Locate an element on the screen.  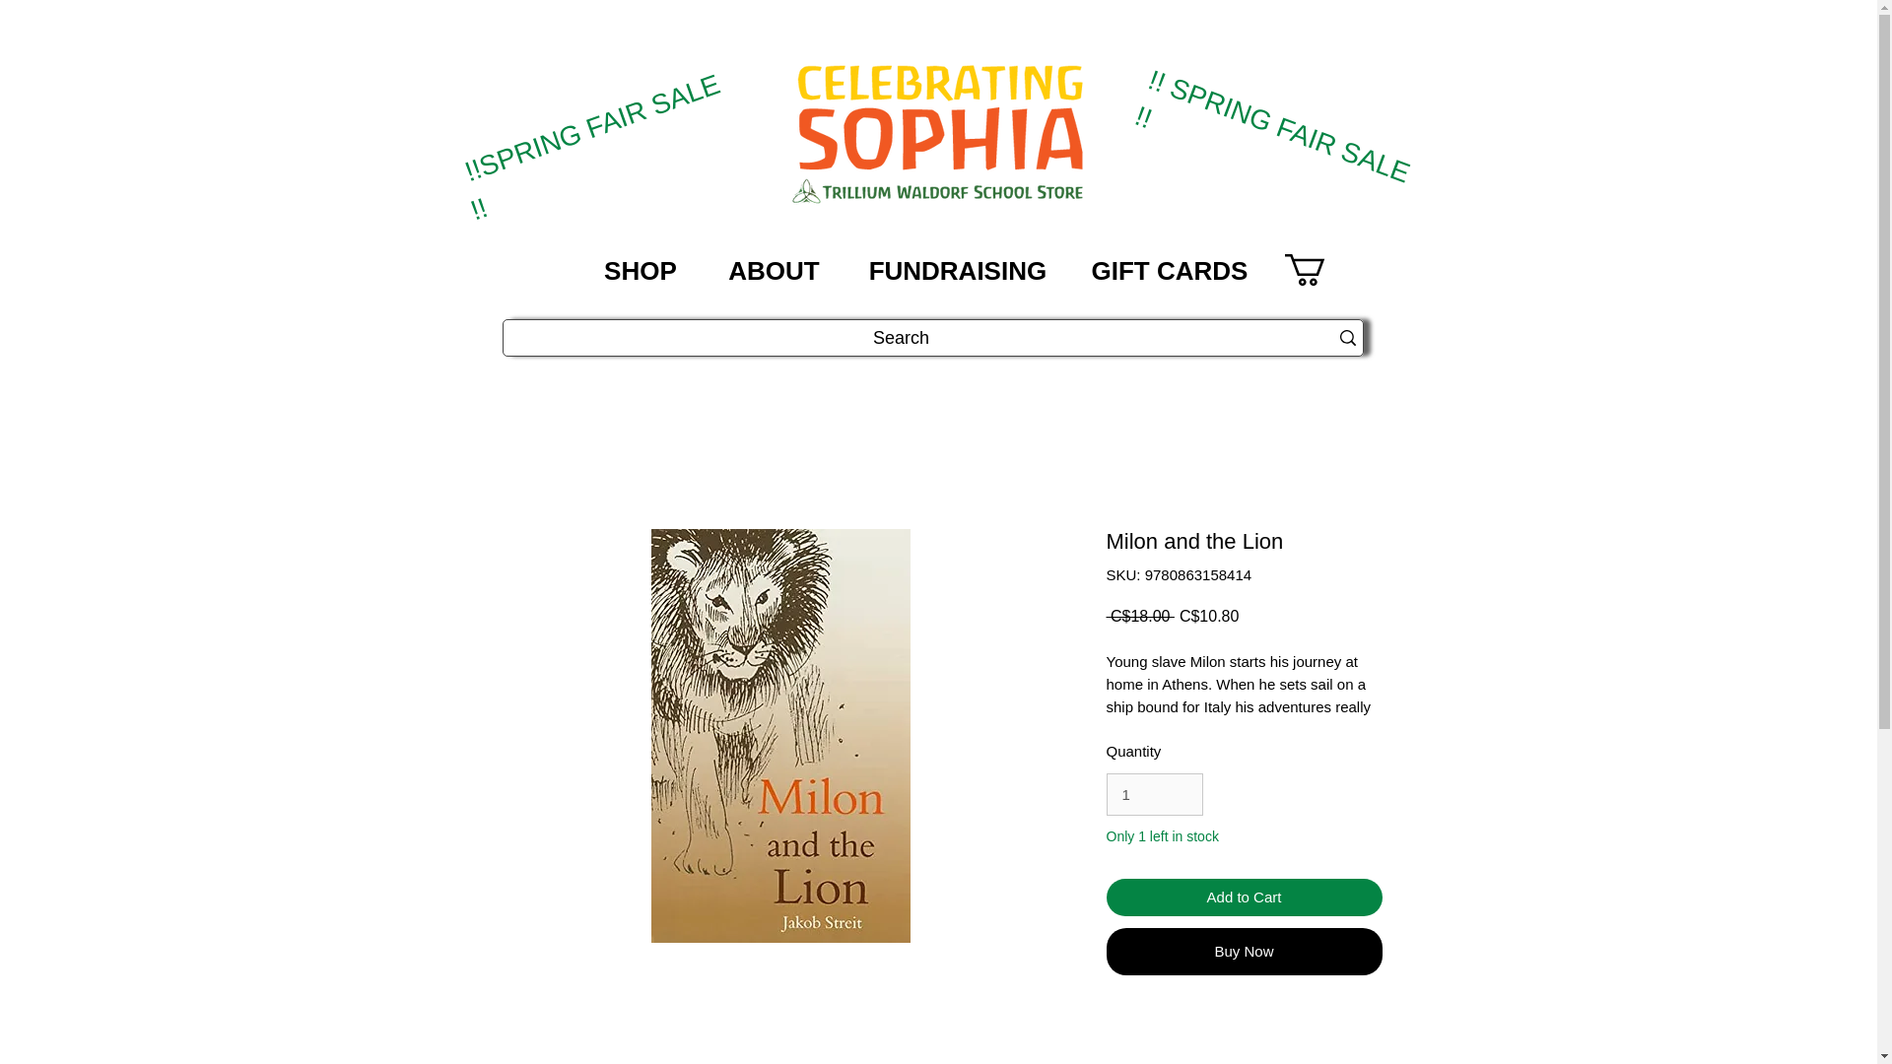
FUNDRAISING is located at coordinates (957, 269).